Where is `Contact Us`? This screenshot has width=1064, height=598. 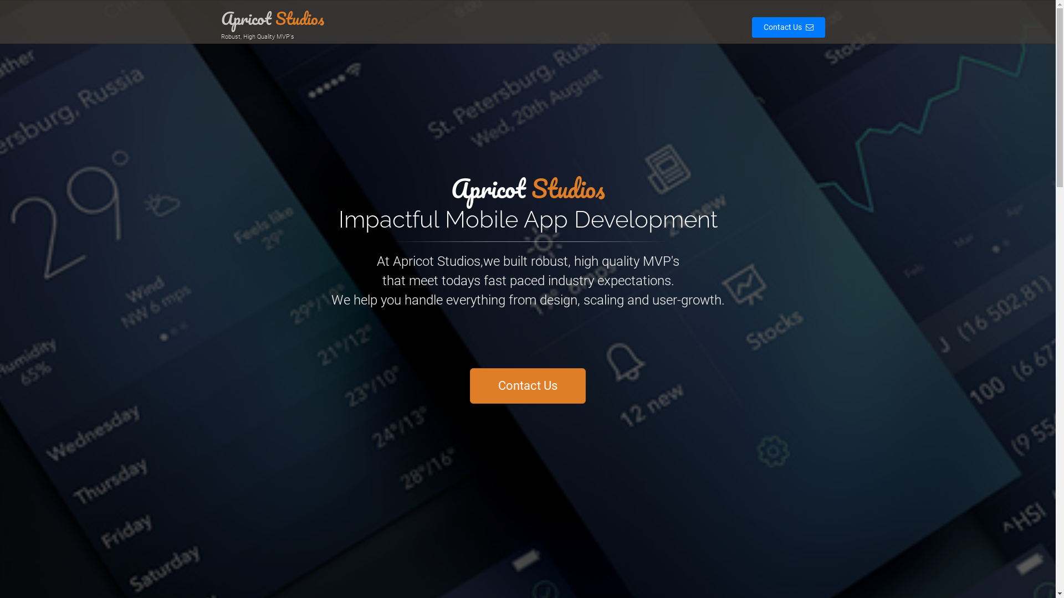
Contact Us is located at coordinates (528, 386).